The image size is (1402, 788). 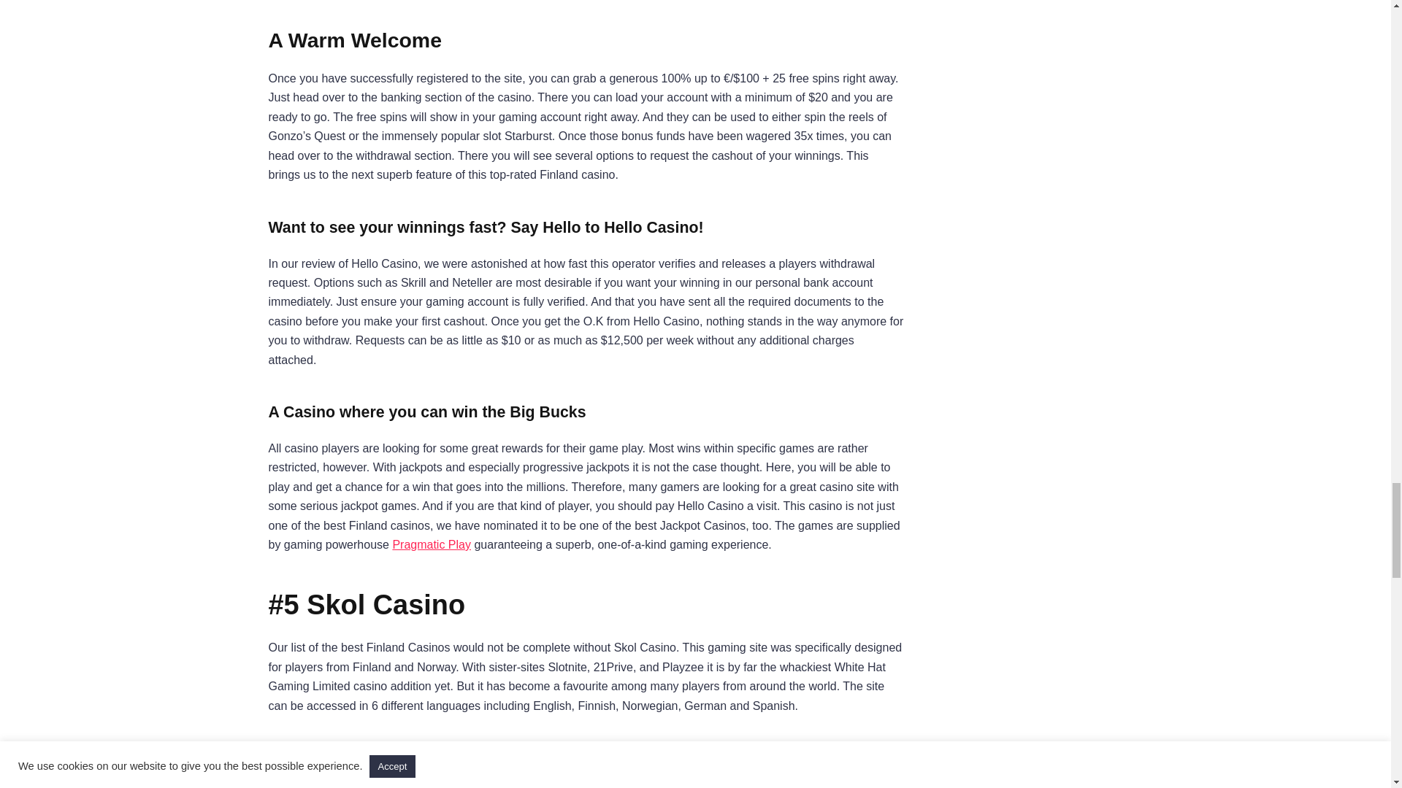 I want to click on Pragmatic Play, so click(x=432, y=544).